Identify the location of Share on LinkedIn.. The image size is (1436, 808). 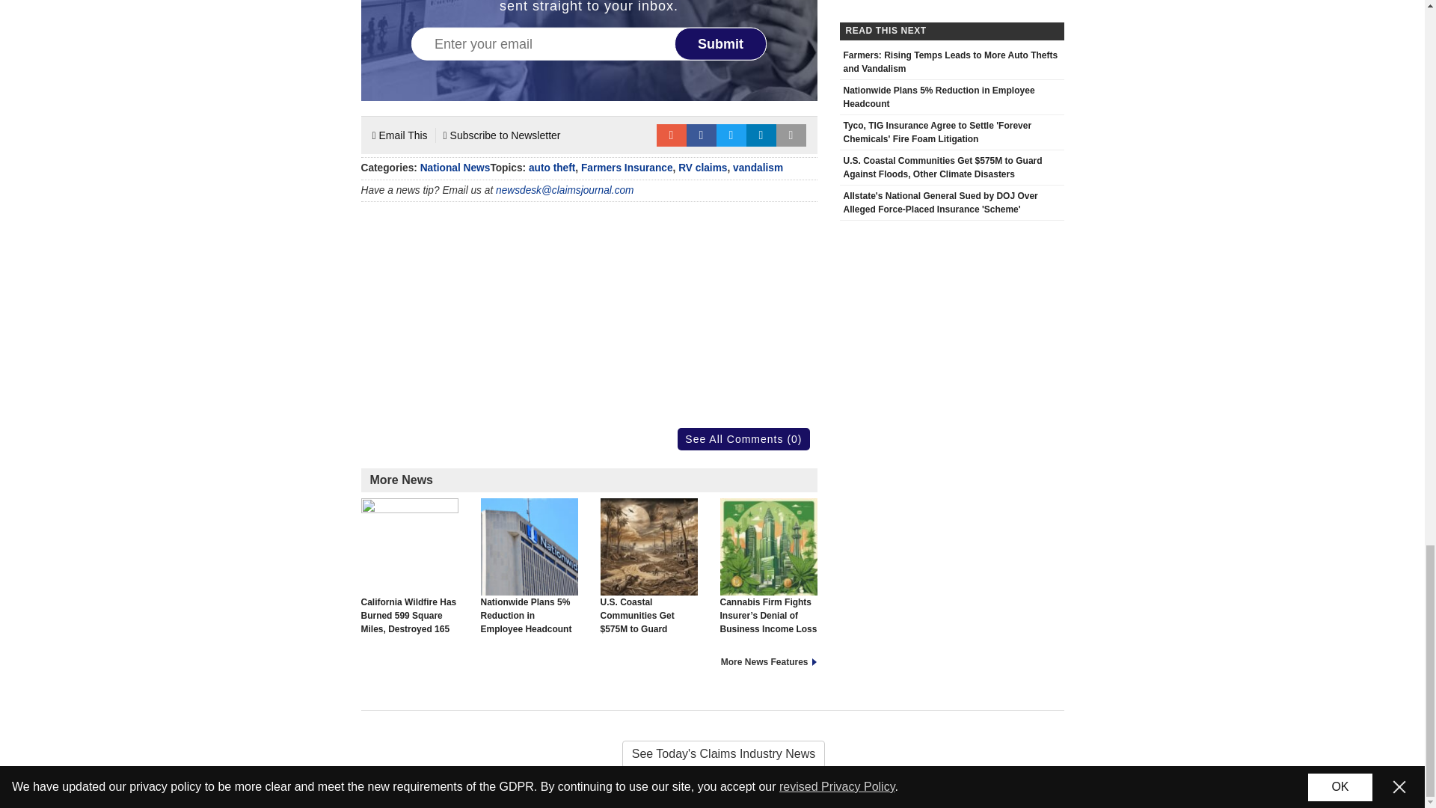
(761, 135).